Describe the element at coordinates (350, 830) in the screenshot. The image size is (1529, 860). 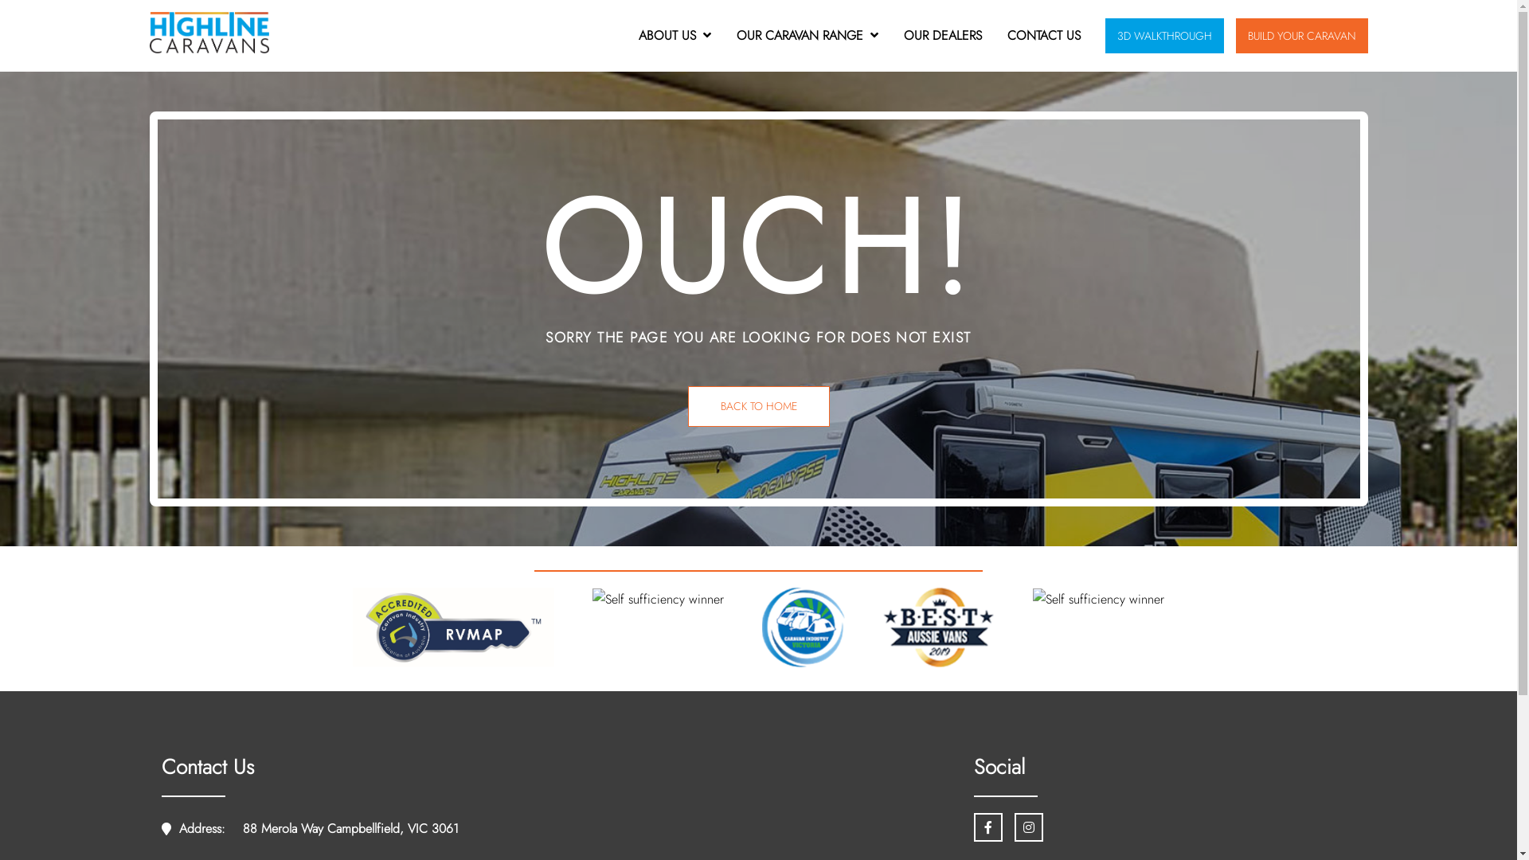
I see `88 Merola Way Campbellfield, VIC 3061` at that location.